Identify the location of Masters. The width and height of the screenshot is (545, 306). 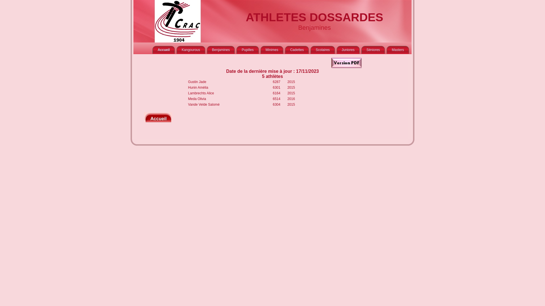
(398, 50).